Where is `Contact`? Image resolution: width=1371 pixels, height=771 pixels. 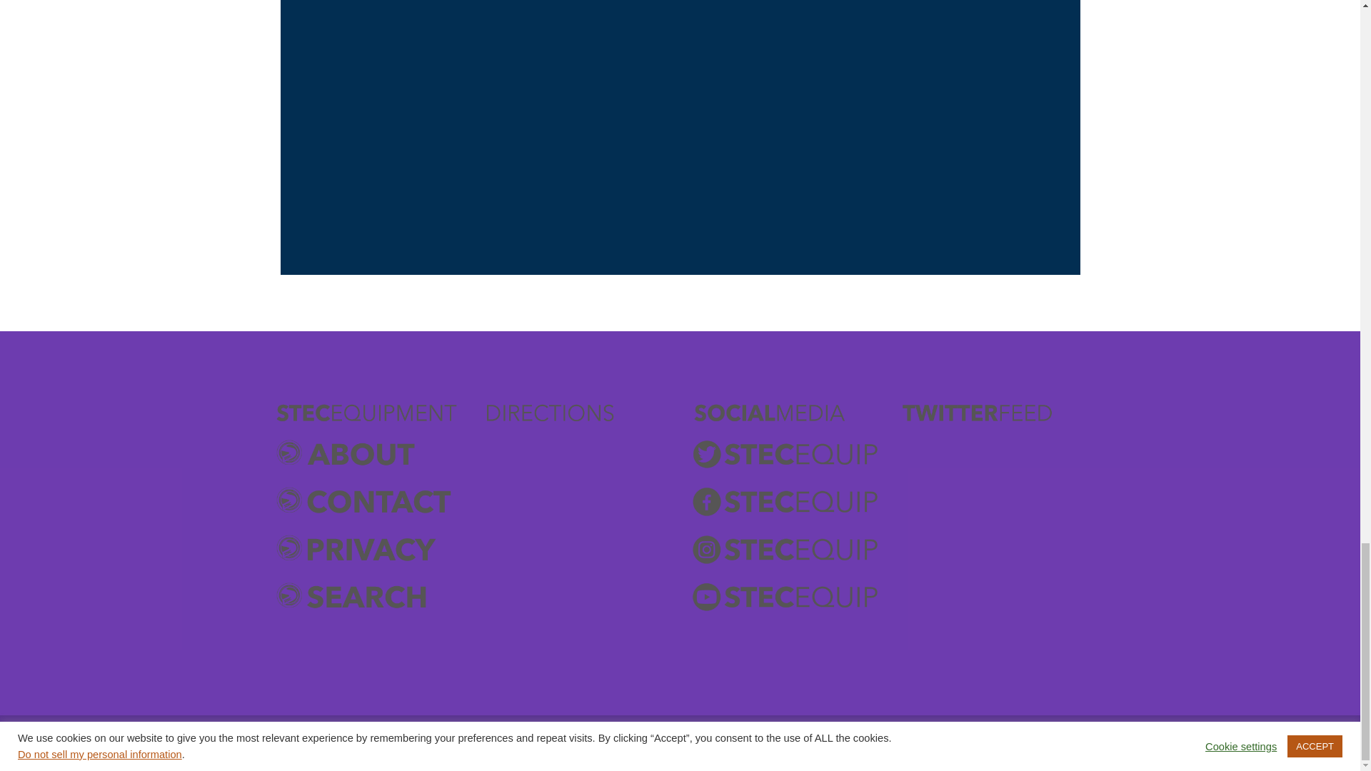
Contact is located at coordinates (367, 500).